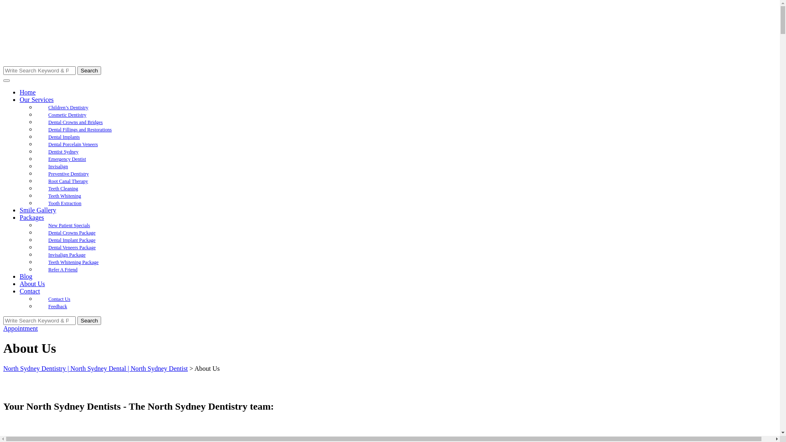 Image resolution: width=786 pixels, height=442 pixels. I want to click on Dental Implants, so click(64, 137).